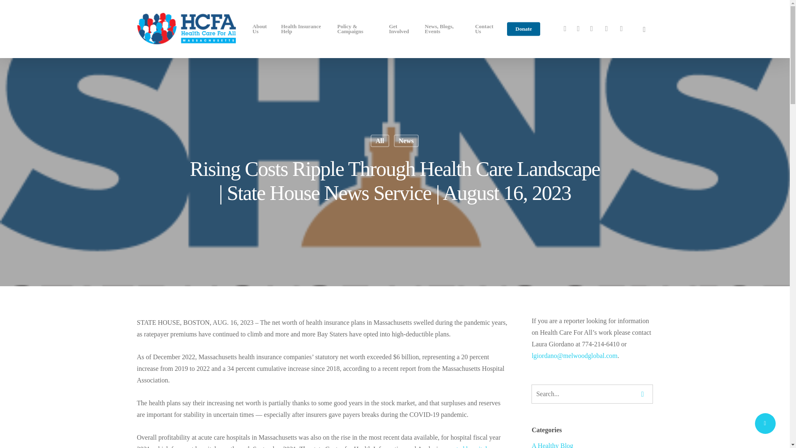 The height and width of the screenshot is (448, 796). What do you see at coordinates (524, 29) in the screenshot?
I see `Donate` at bounding box center [524, 29].